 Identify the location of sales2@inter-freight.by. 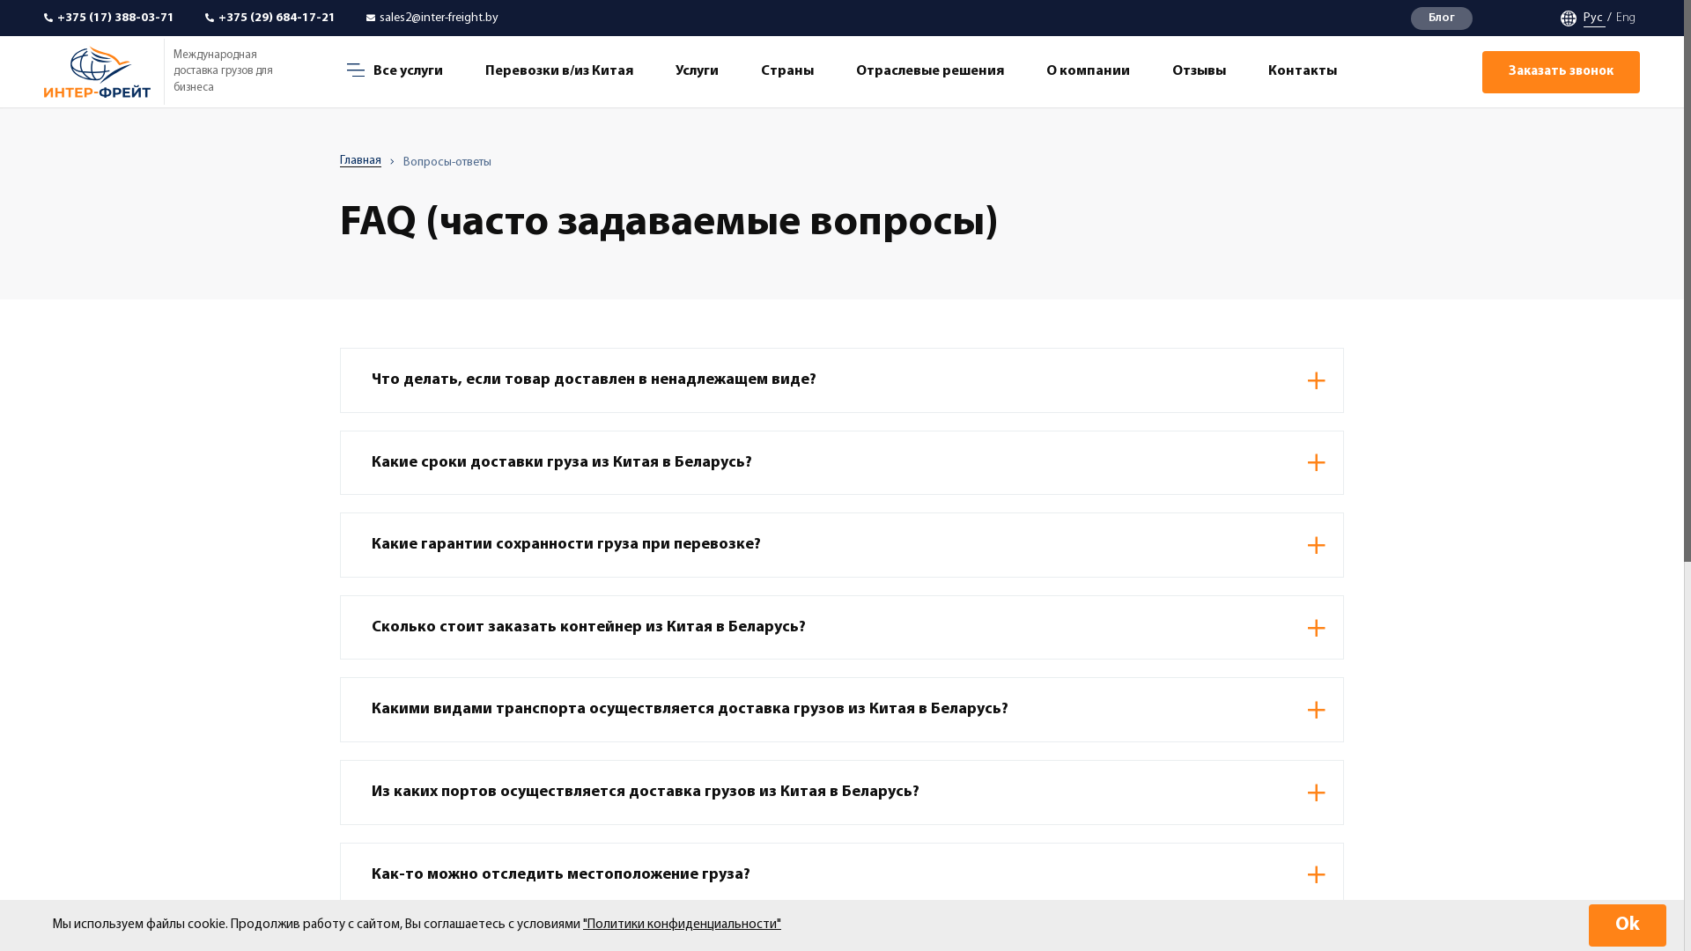
(1048, 701).